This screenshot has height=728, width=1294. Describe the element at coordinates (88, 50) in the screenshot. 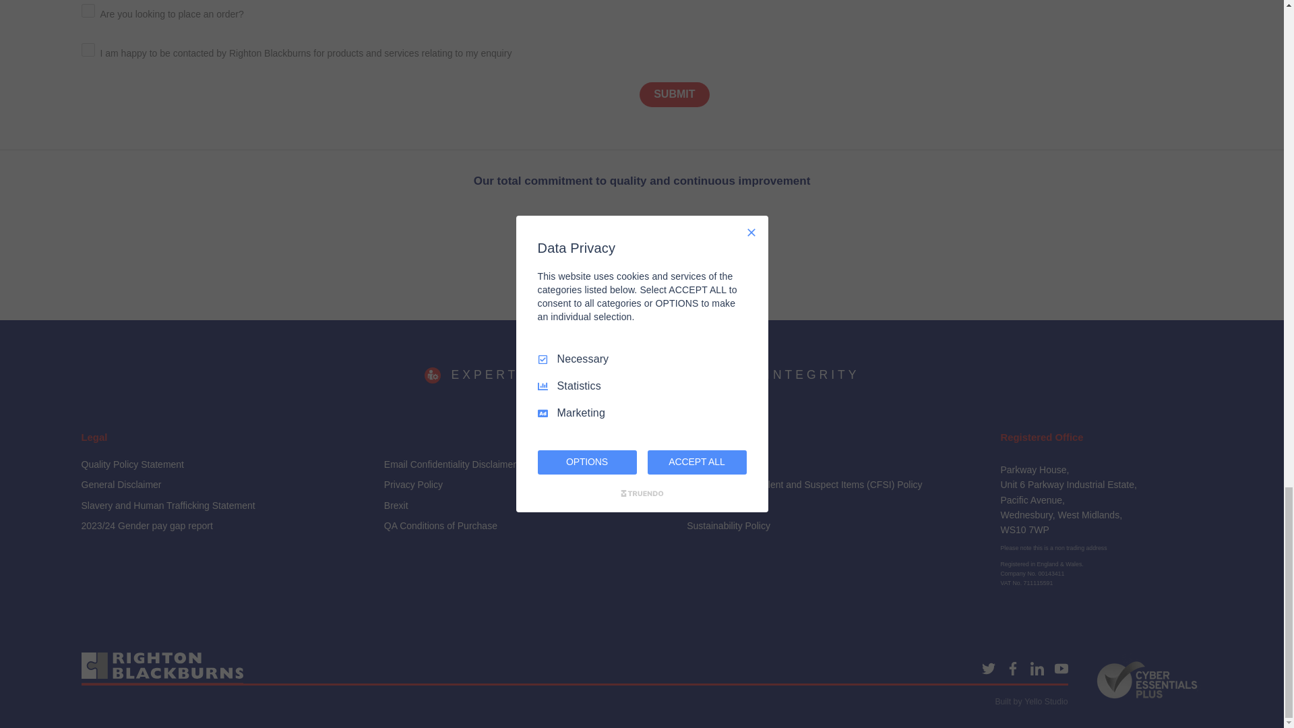

I see `1` at that location.